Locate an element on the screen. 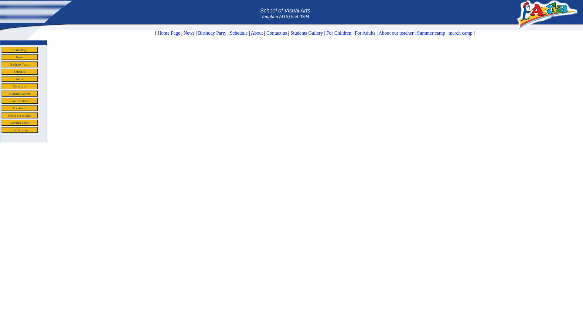 The width and height of the screenshot is (583, 328). For Adults is located at coordinates (365, 33).